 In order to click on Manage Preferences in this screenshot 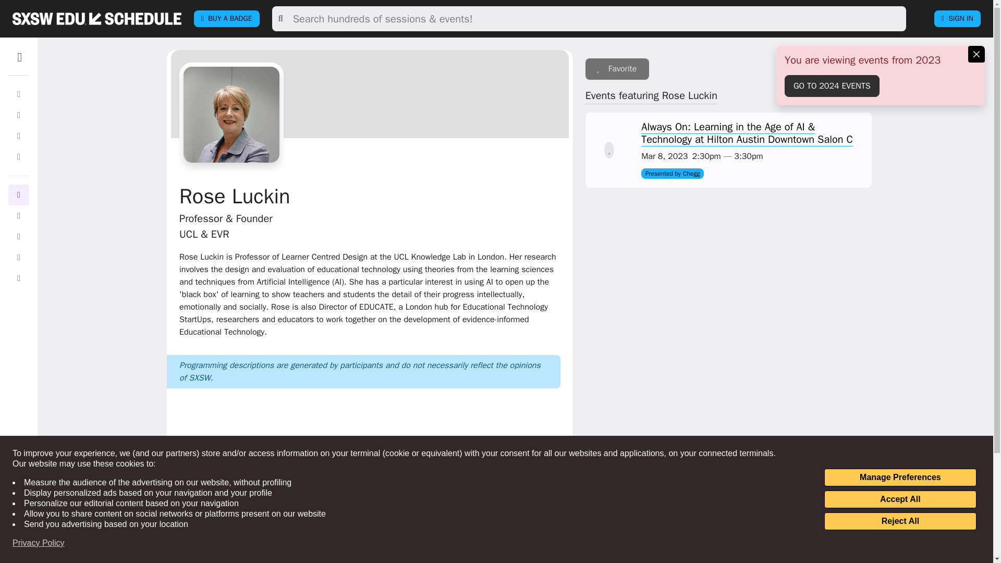, I will do `click(900, 478)`.